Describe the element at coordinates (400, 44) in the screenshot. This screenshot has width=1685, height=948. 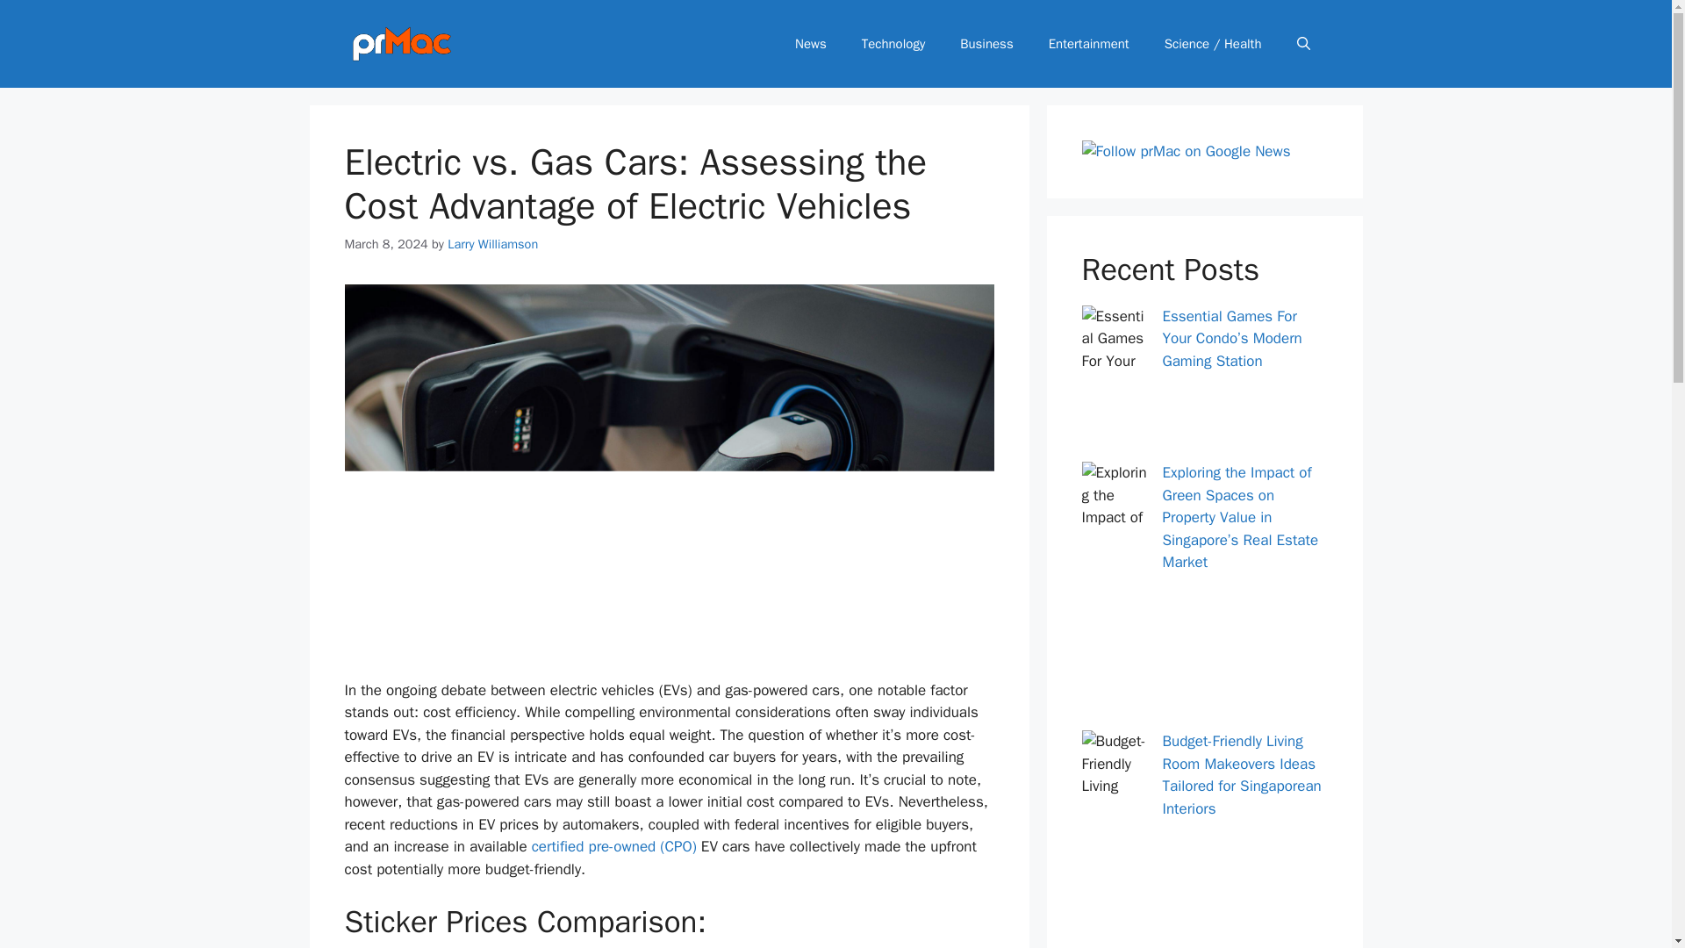
I see `prMac` at that location.